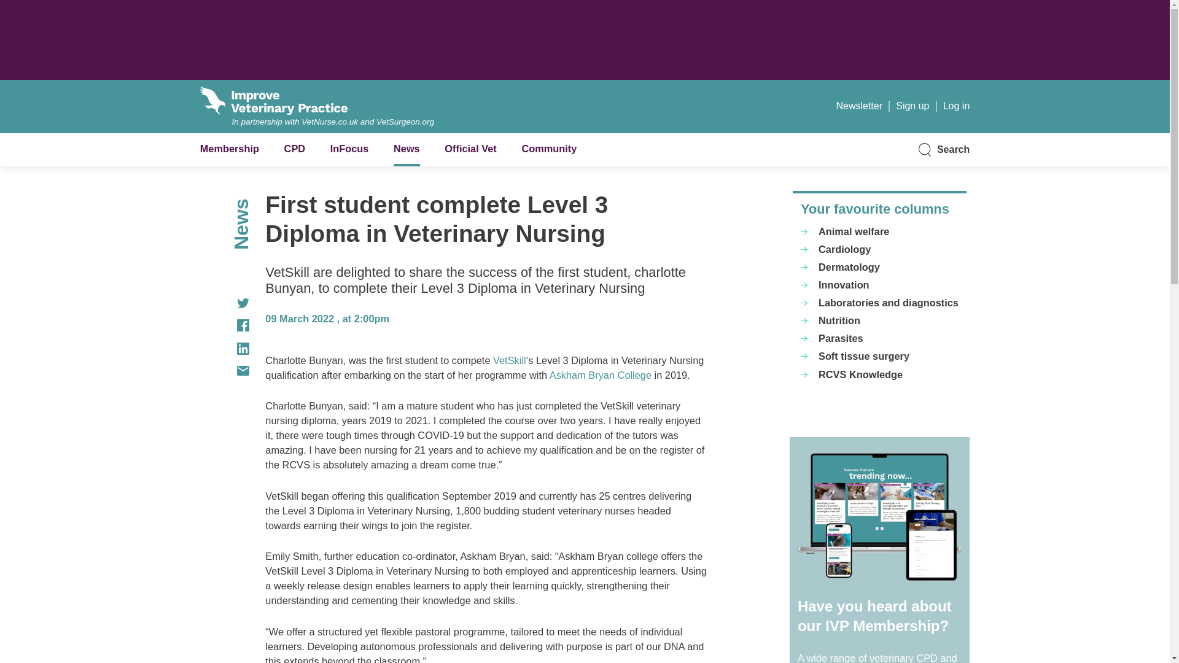 The width and height of the screenshot is (1179, 663). What do you see at coordinates (225, 349) in the screenshot?
I see `Share on LinkedIn` at bounding box center [225, 349].